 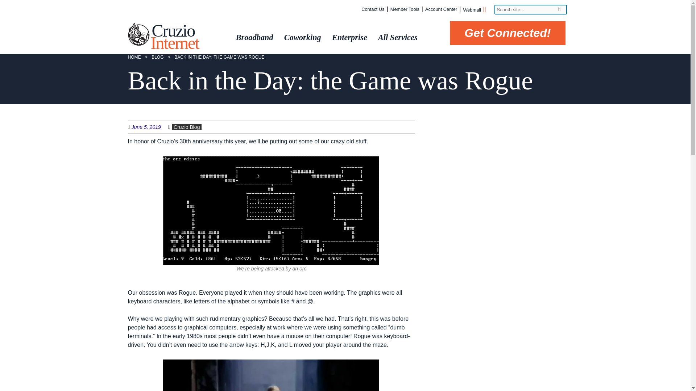 I want to click on Coworking, so click(x=301, y=37).